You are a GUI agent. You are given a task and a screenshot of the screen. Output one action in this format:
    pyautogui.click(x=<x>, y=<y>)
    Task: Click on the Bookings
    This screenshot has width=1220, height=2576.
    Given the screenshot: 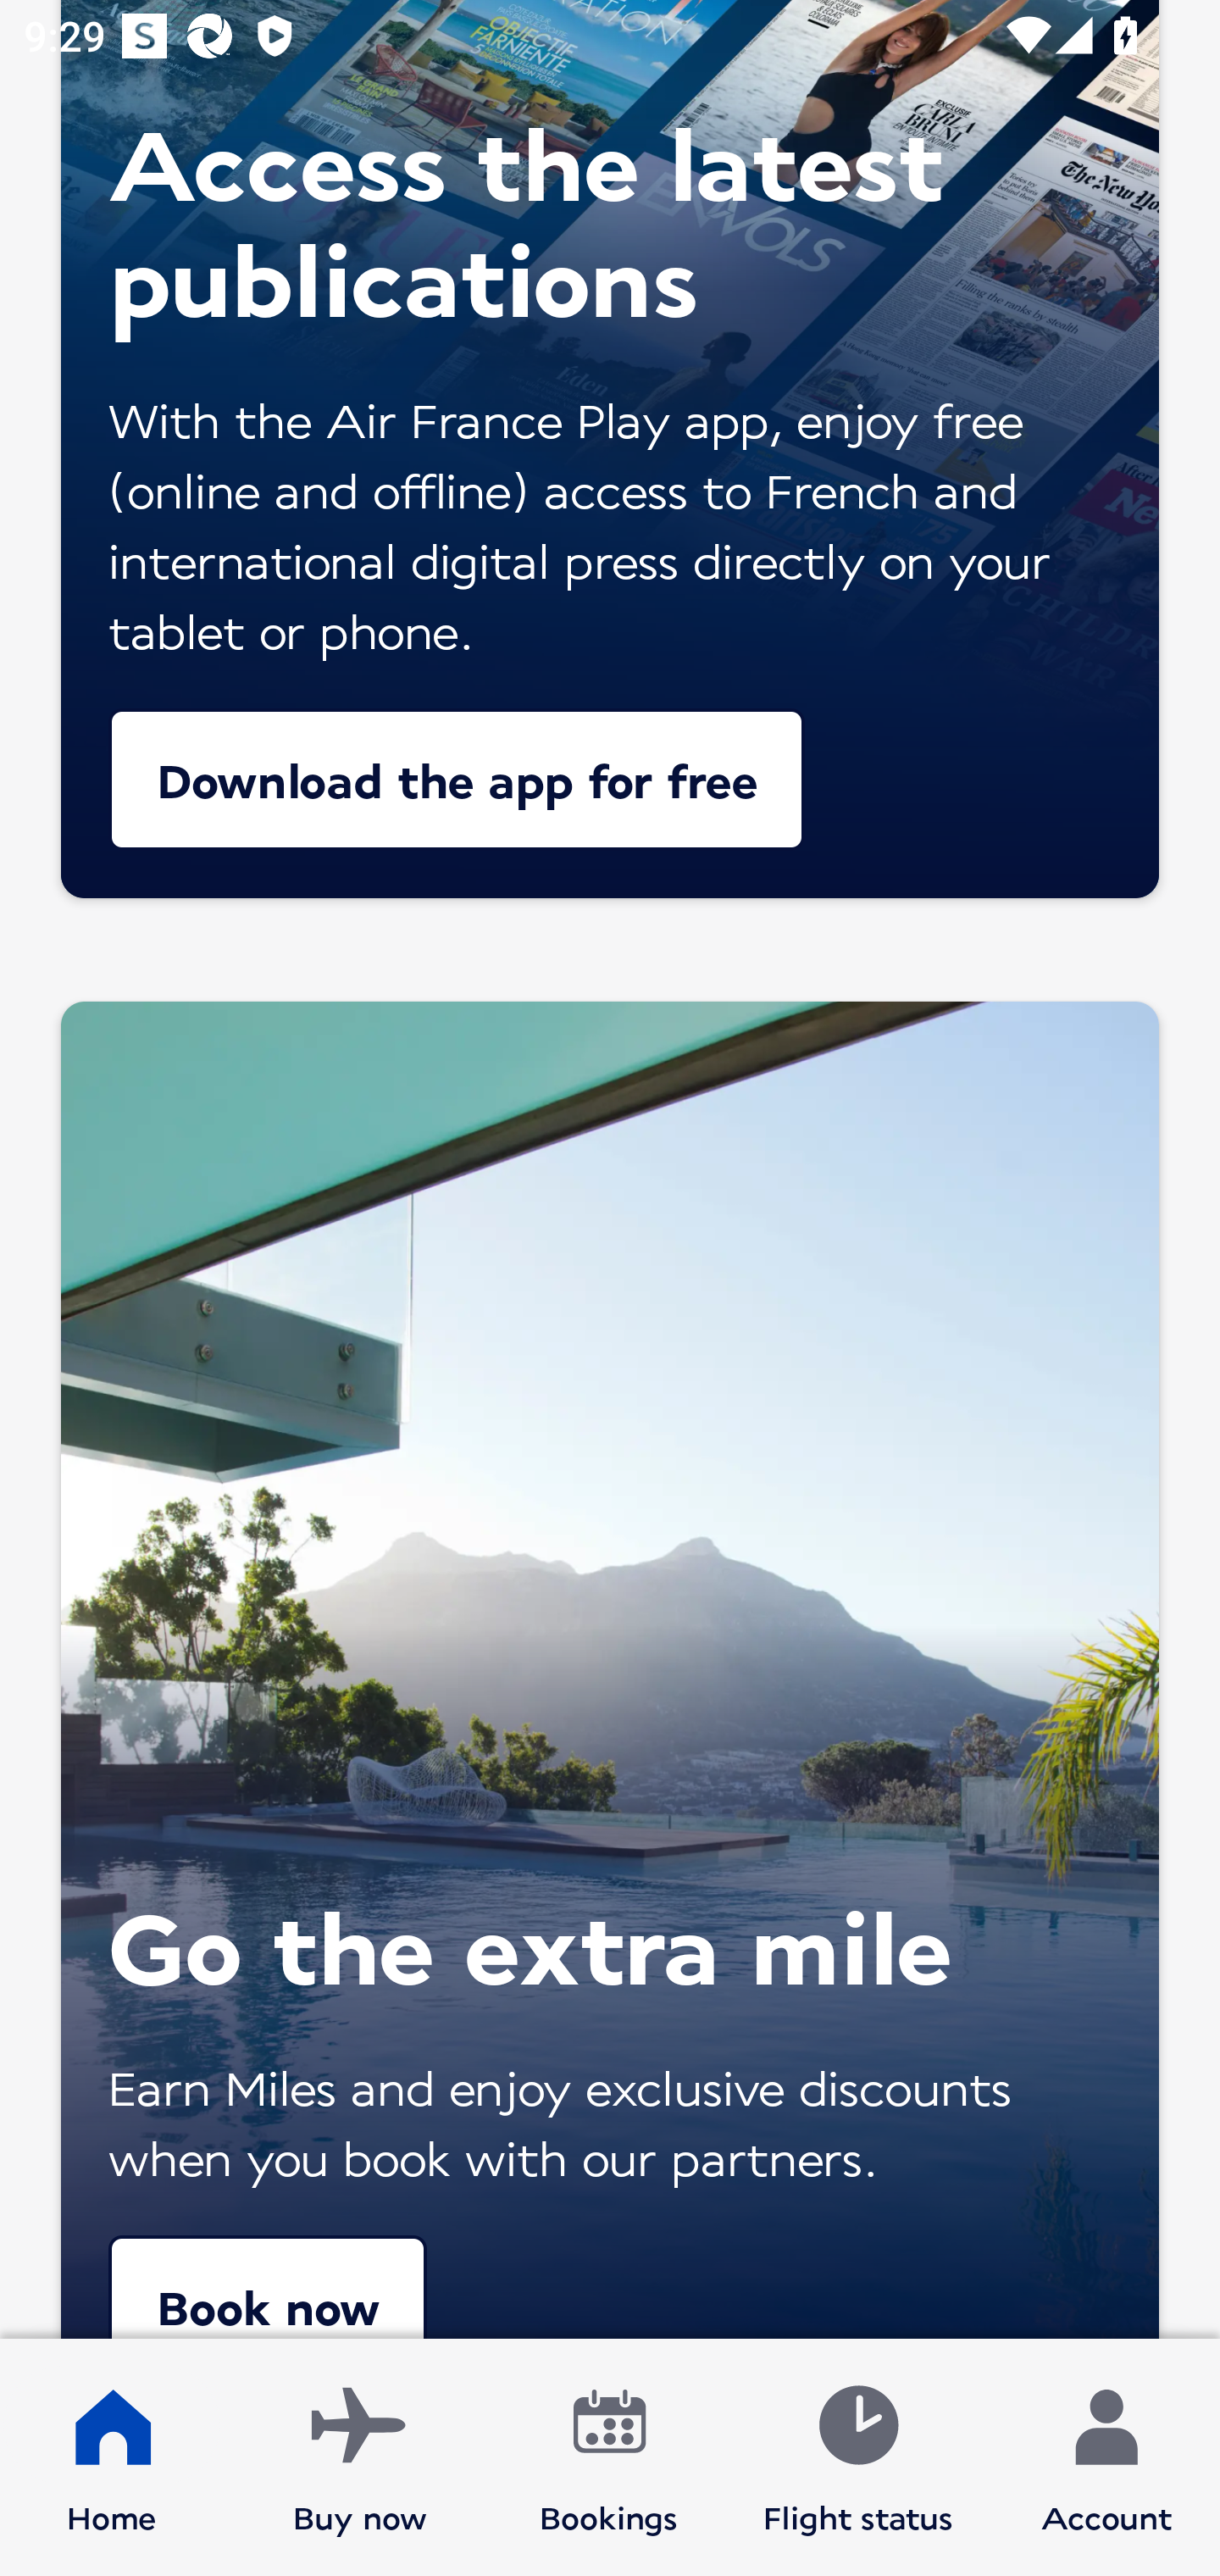 What is the action you would take?
    pyautogui.click(x=609, y=2457)
    